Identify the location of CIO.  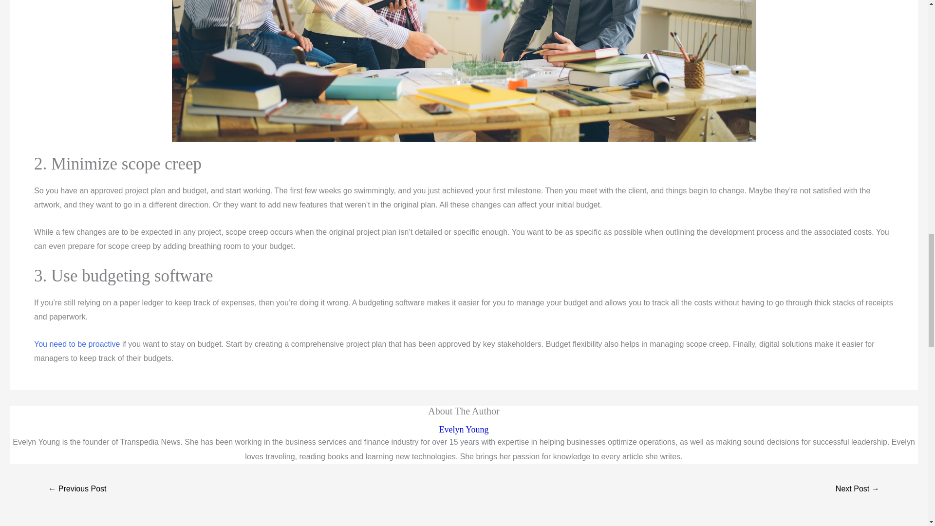
(76, 344).